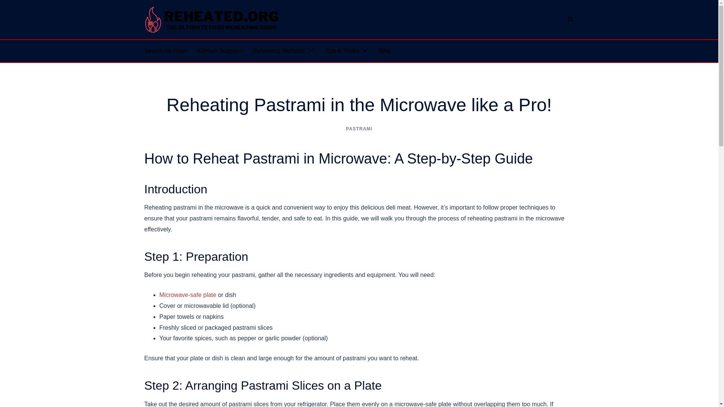 The image size is (724, 407). What do you see at coordinates (385, 51) in the screenshot?
I see `Blog` at bounding box center [385, 51].